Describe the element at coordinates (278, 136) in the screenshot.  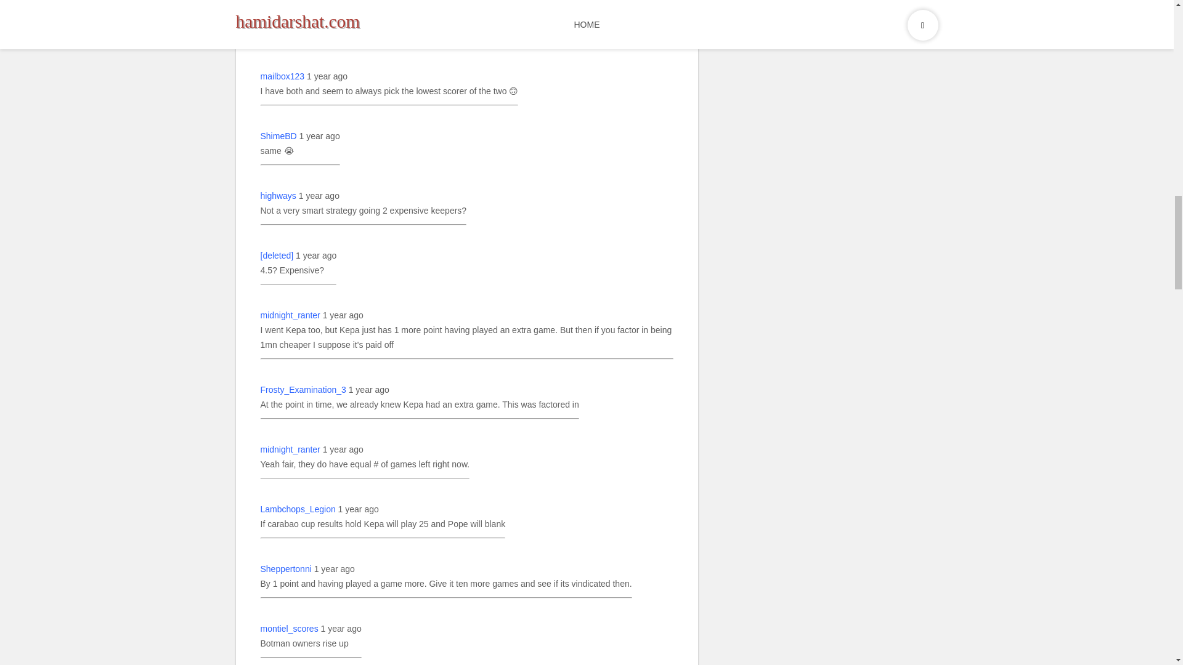
I see `ShimeBD` at that location.